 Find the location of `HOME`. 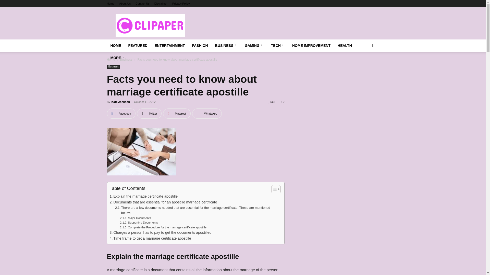

HOME is located at coordinates (115, 46).